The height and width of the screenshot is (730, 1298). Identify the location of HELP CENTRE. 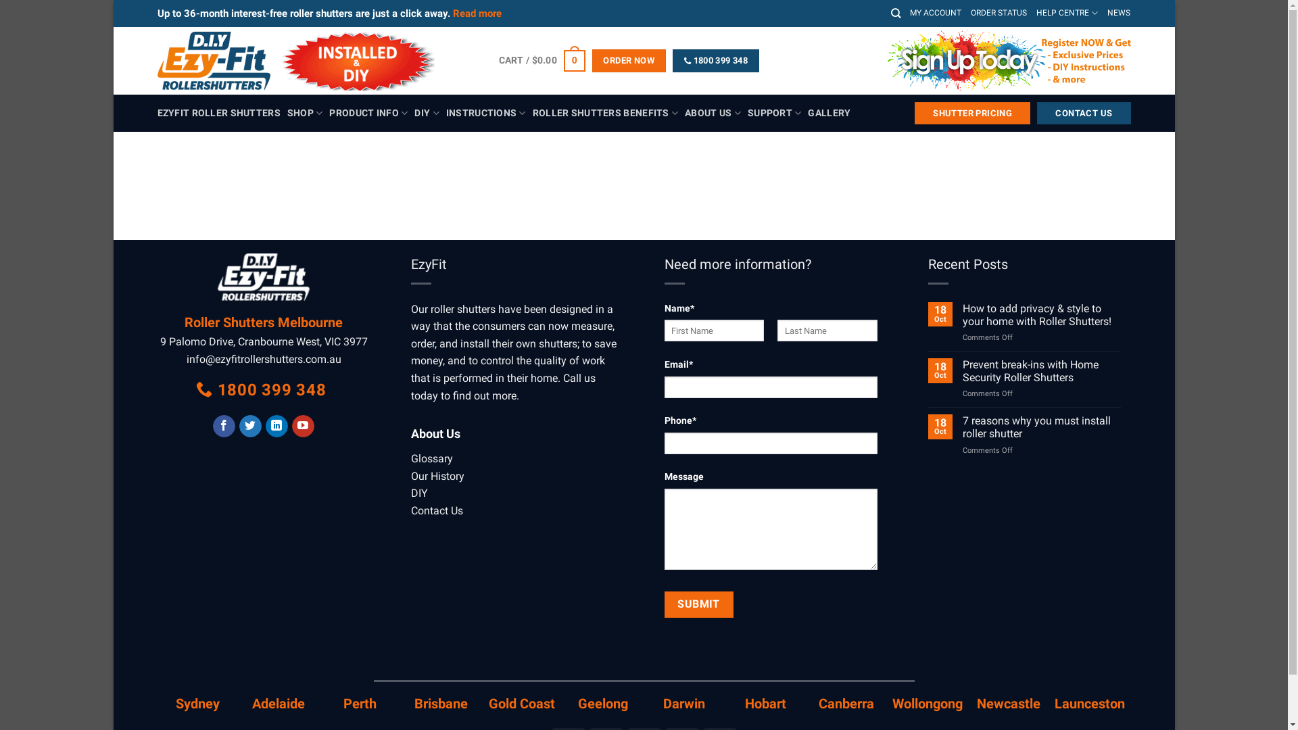
(1067, 14).